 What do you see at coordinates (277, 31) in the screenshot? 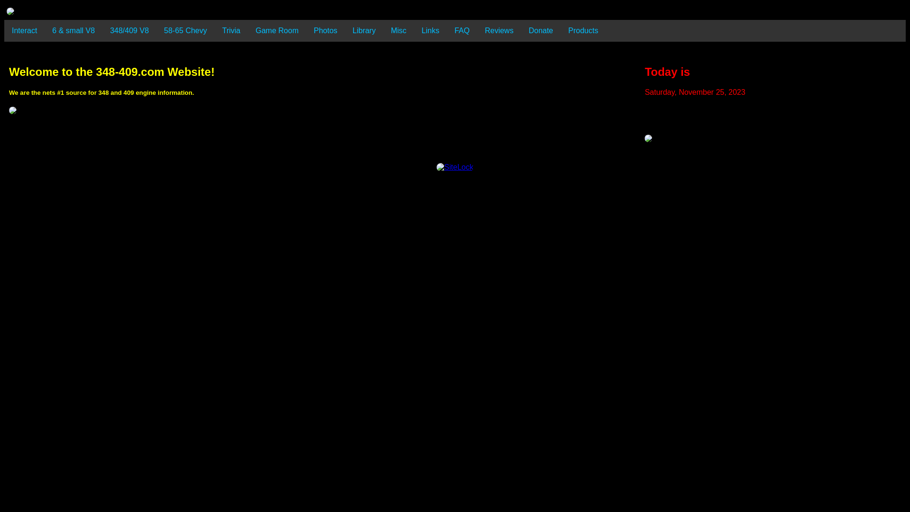
I see `Game Room` at bounding box center [277, 31].